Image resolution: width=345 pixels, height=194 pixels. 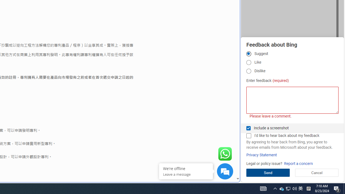 What do you see at coordinates (268, 172) in the screenshot?
I see `Send` at bounding box center [268, 172].